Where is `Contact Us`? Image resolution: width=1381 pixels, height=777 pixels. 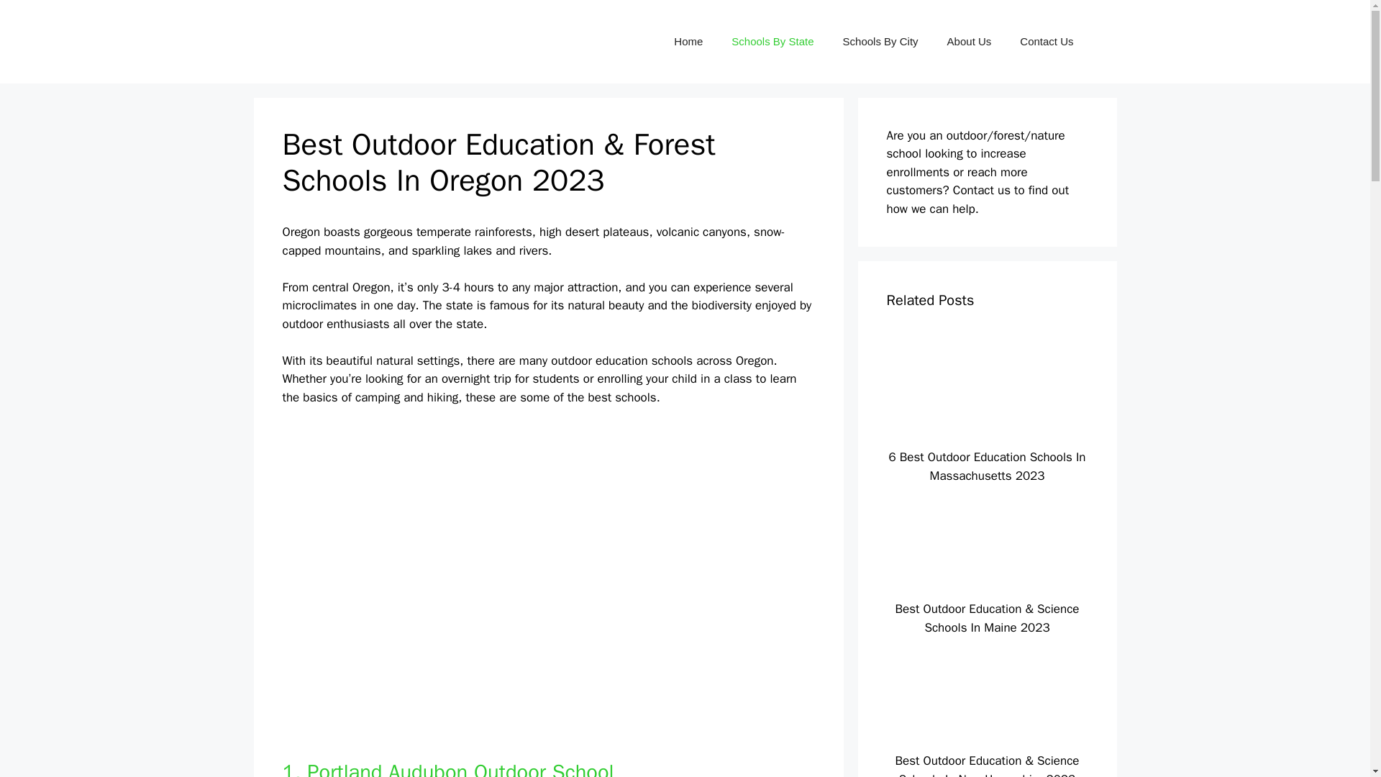 Contact Us is located at coordinates (1046, 42).